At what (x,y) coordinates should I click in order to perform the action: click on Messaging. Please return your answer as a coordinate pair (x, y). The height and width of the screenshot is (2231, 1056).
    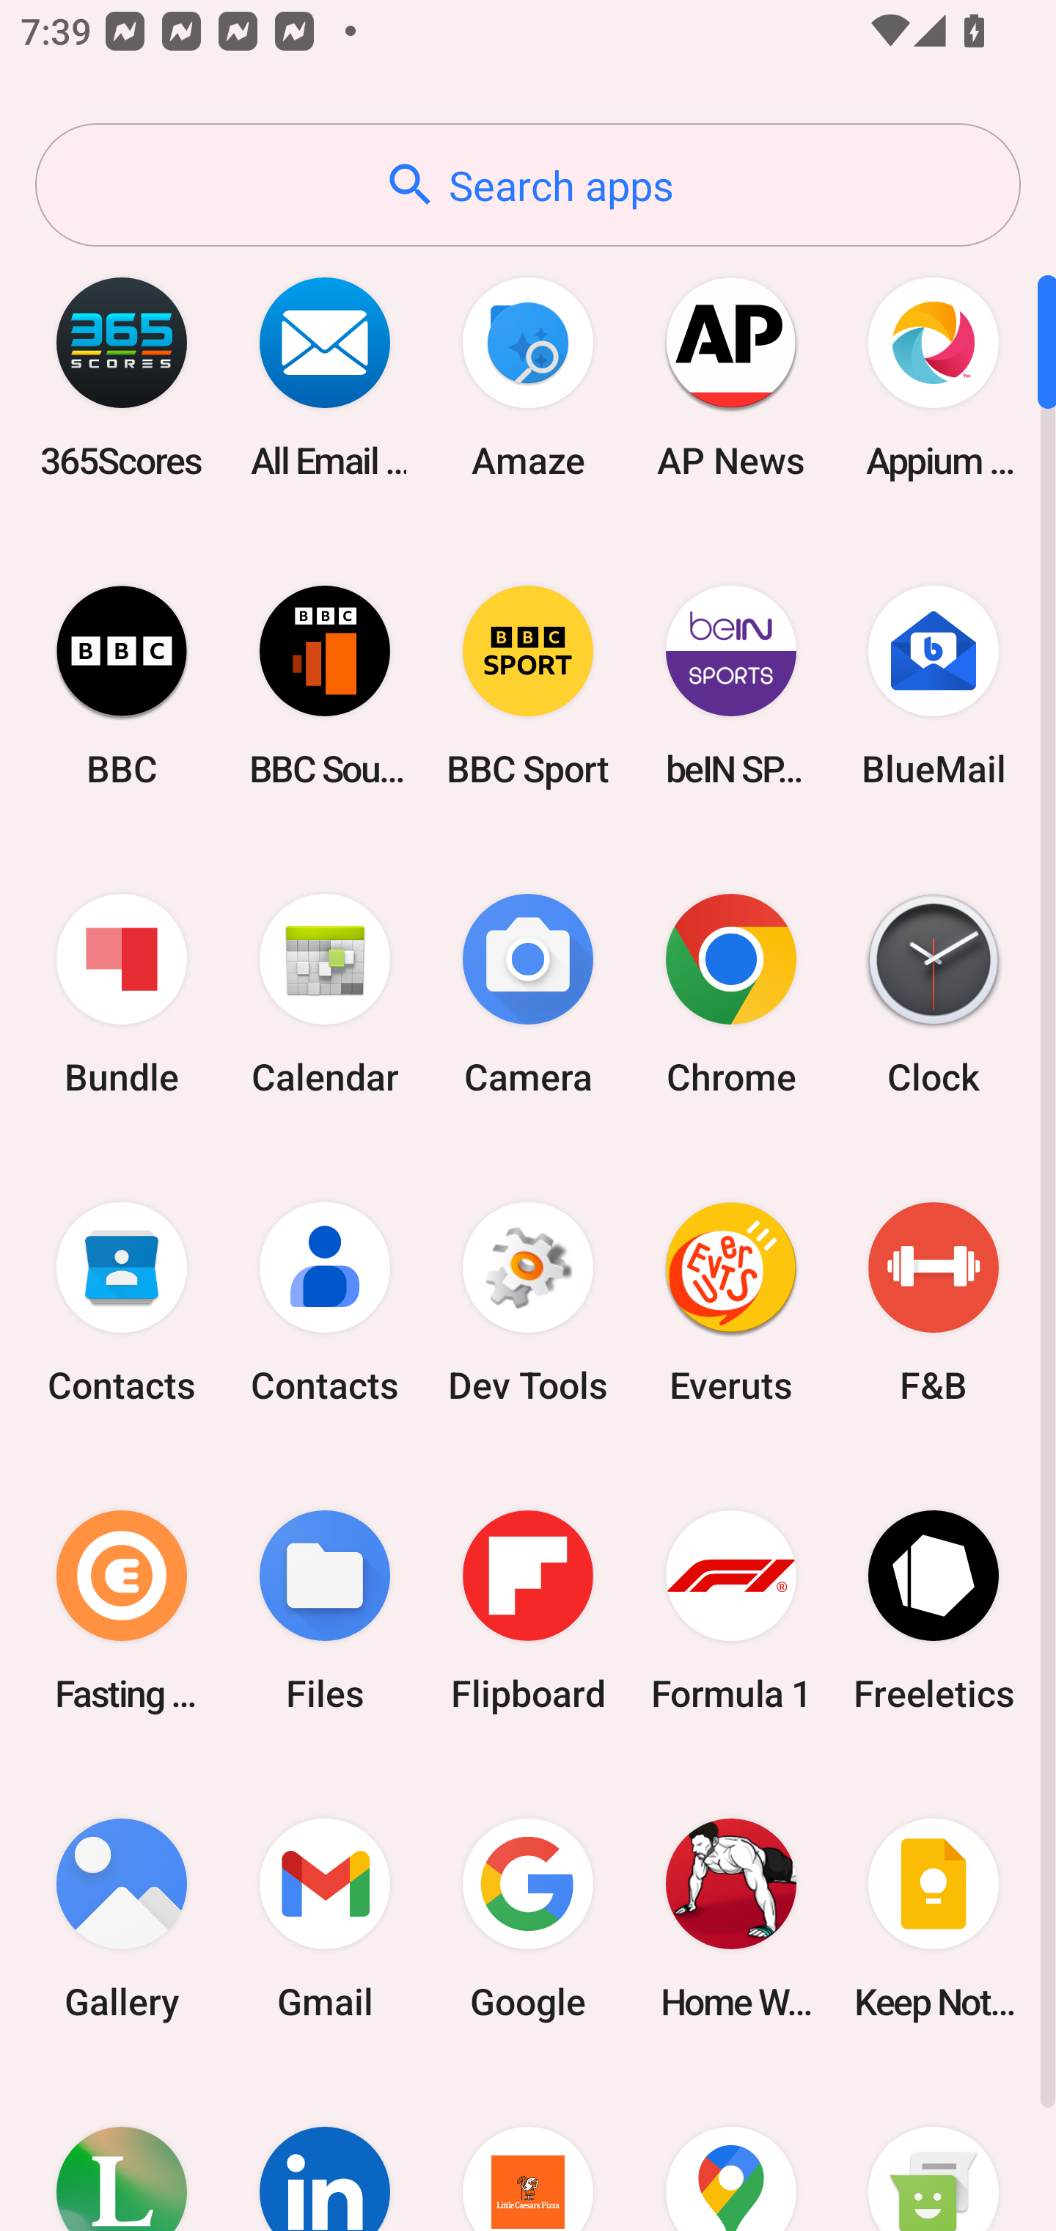
    Looking at the image, I should click on (934, 2152).